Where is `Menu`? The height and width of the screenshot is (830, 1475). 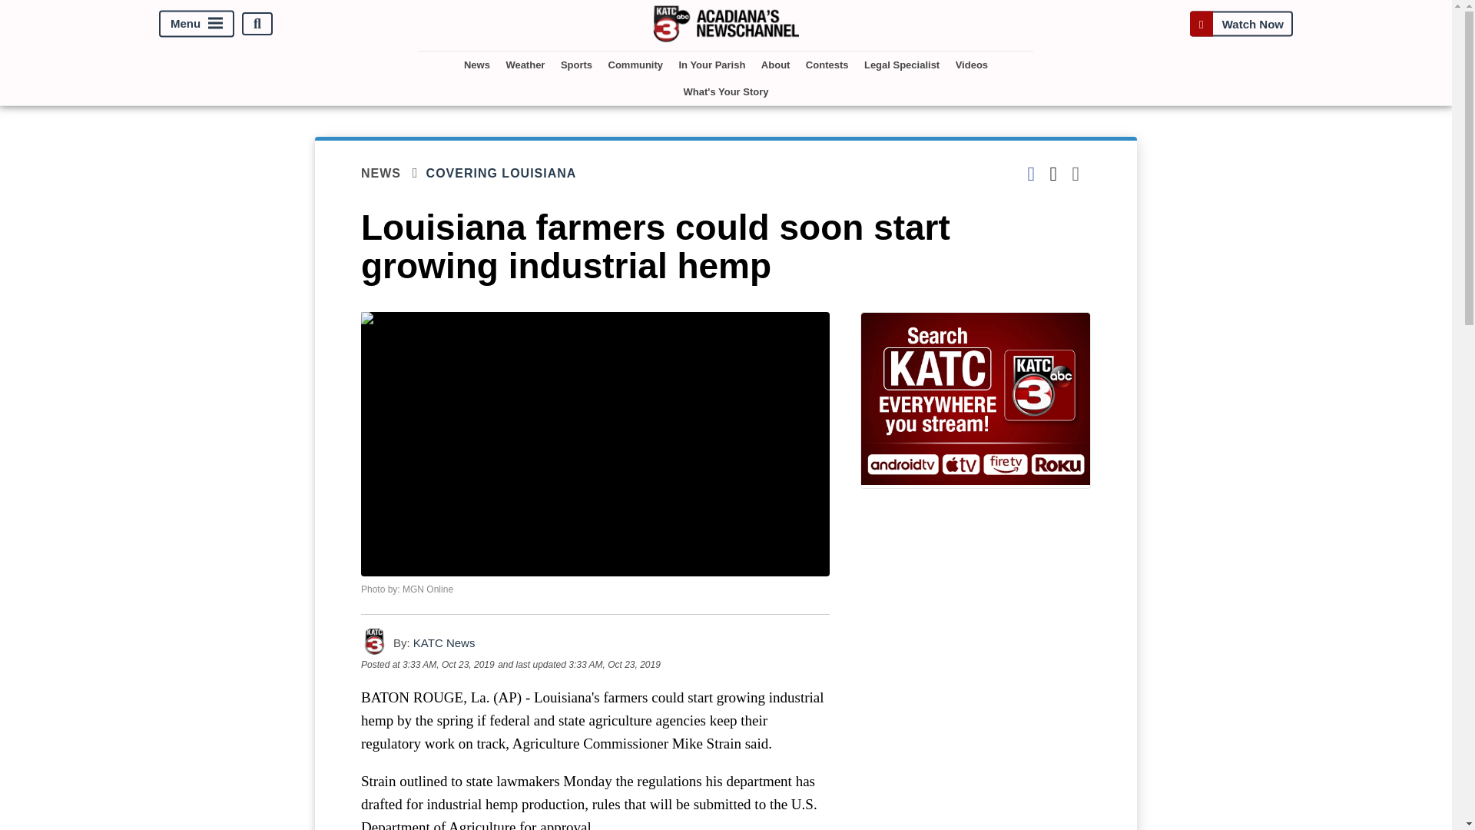
Menu is located at coordinates (197, 24).